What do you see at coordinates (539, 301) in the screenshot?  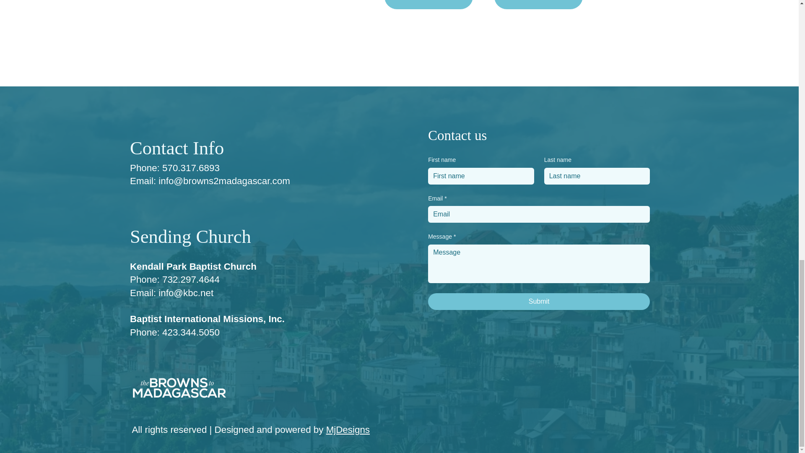 I see `Submit` at bounding box center [539, 301].